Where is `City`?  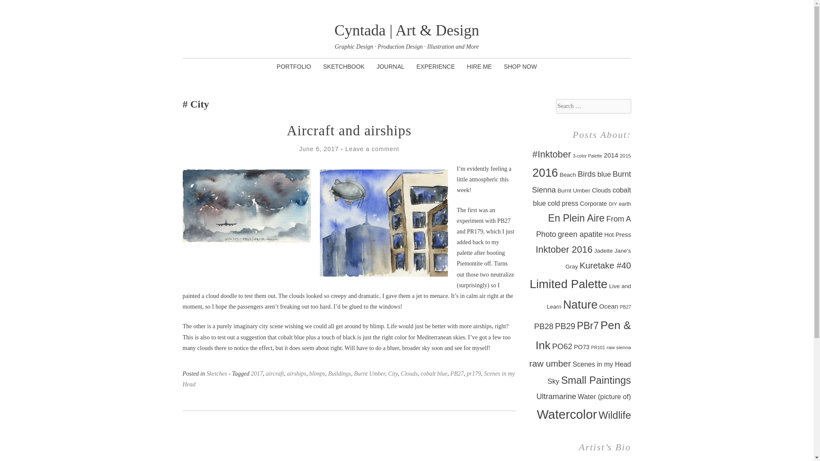
City is located at coordinates (393, 374).